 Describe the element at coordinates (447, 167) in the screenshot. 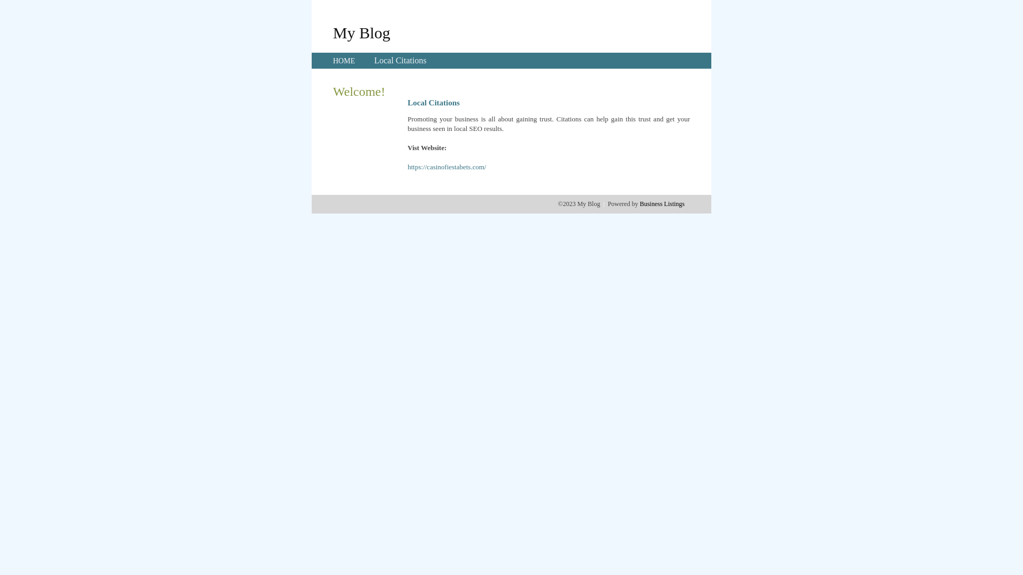

I see `https://casinofiestabets.com/` at that location.